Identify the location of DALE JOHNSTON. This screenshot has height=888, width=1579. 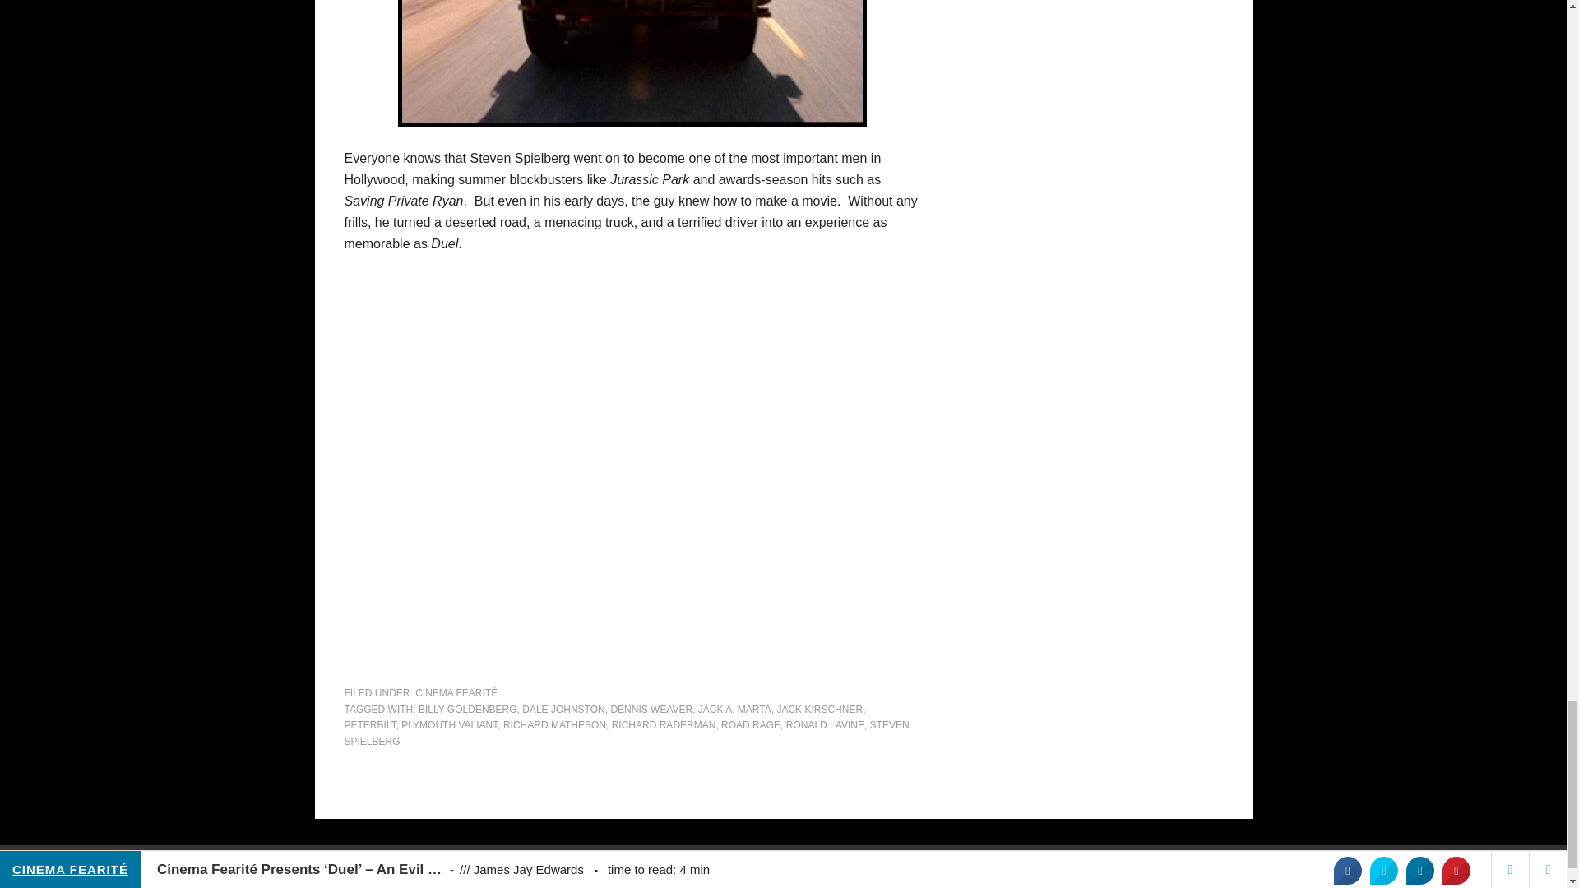
(563, 710).